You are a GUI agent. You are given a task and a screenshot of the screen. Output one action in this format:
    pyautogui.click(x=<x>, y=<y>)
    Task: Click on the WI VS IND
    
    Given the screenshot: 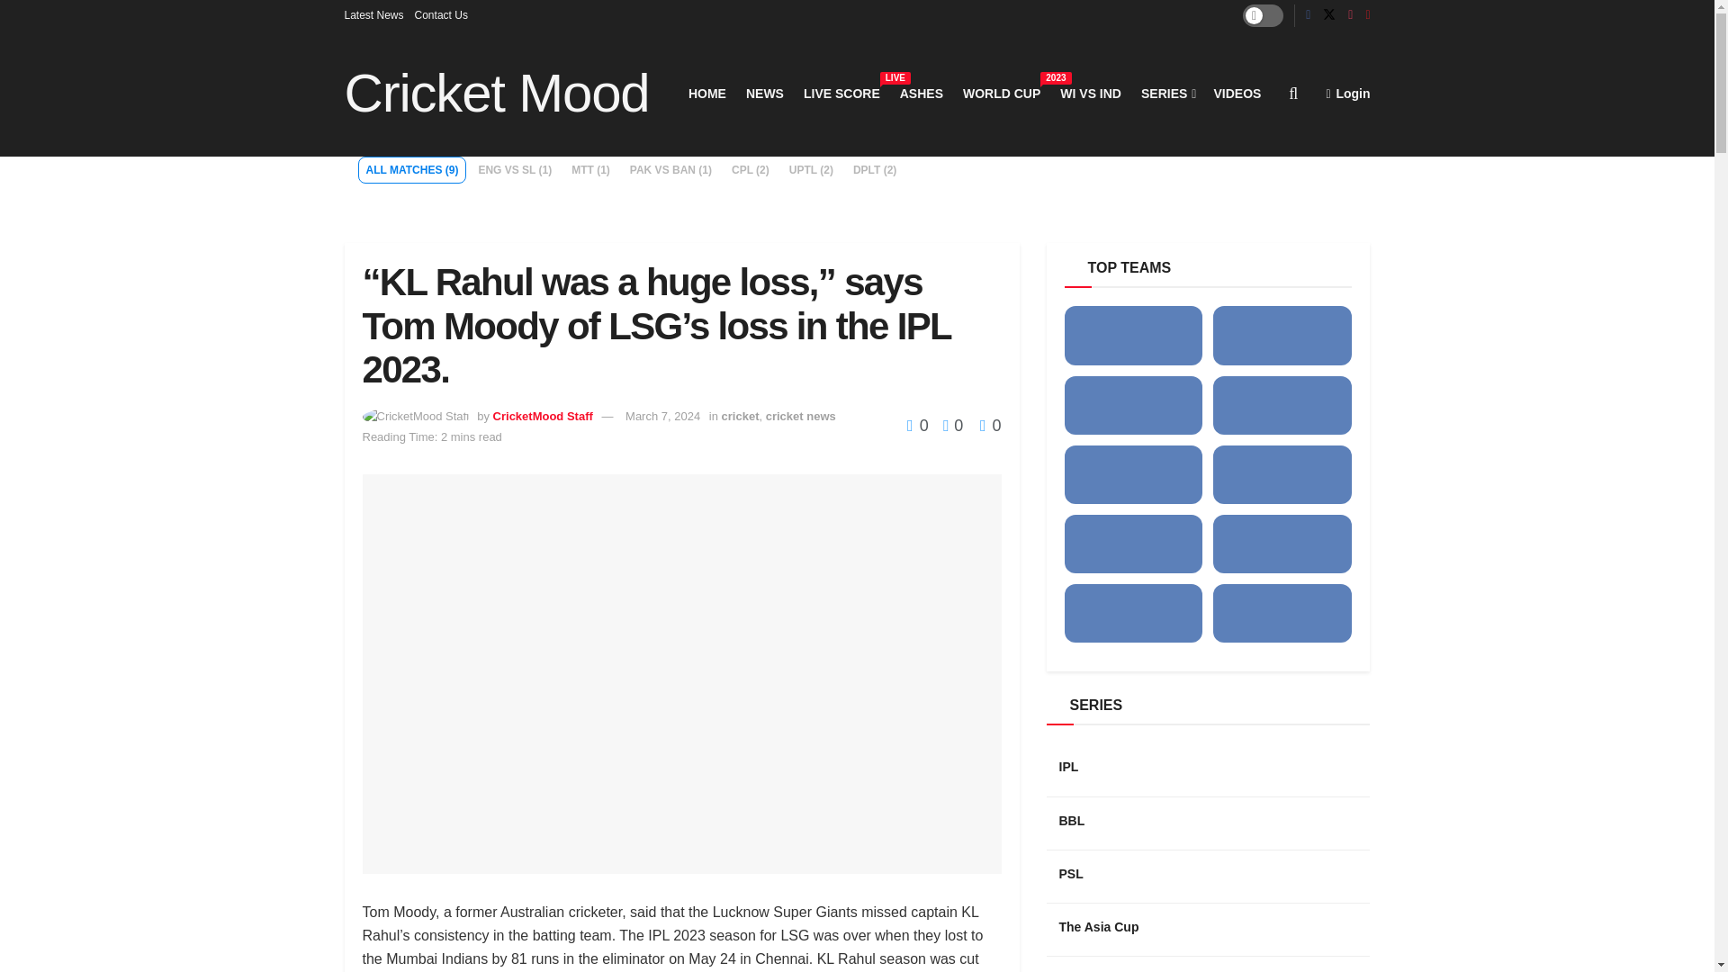 What is the action you would take?
    pyautogui.click(x=706, y=93)
    